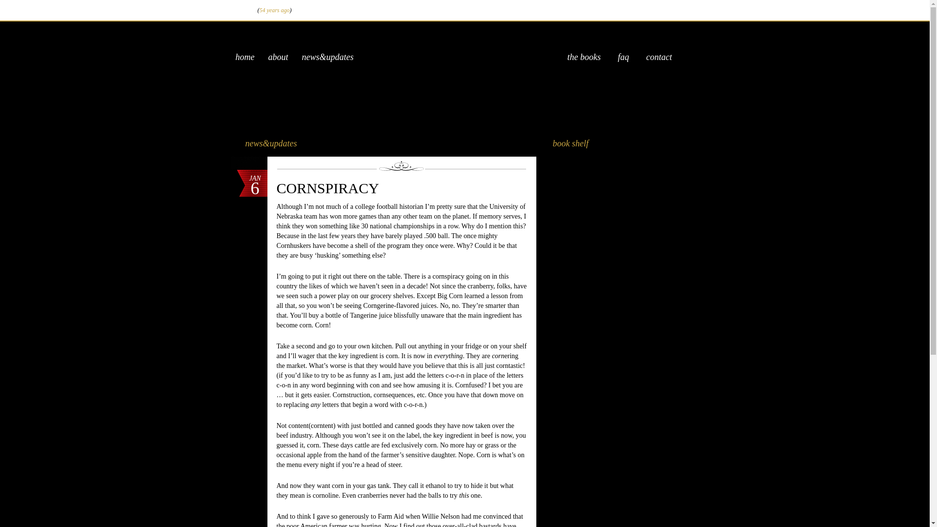 The image size is (937, 527). I want to click on Facebook, so click(636, 10).